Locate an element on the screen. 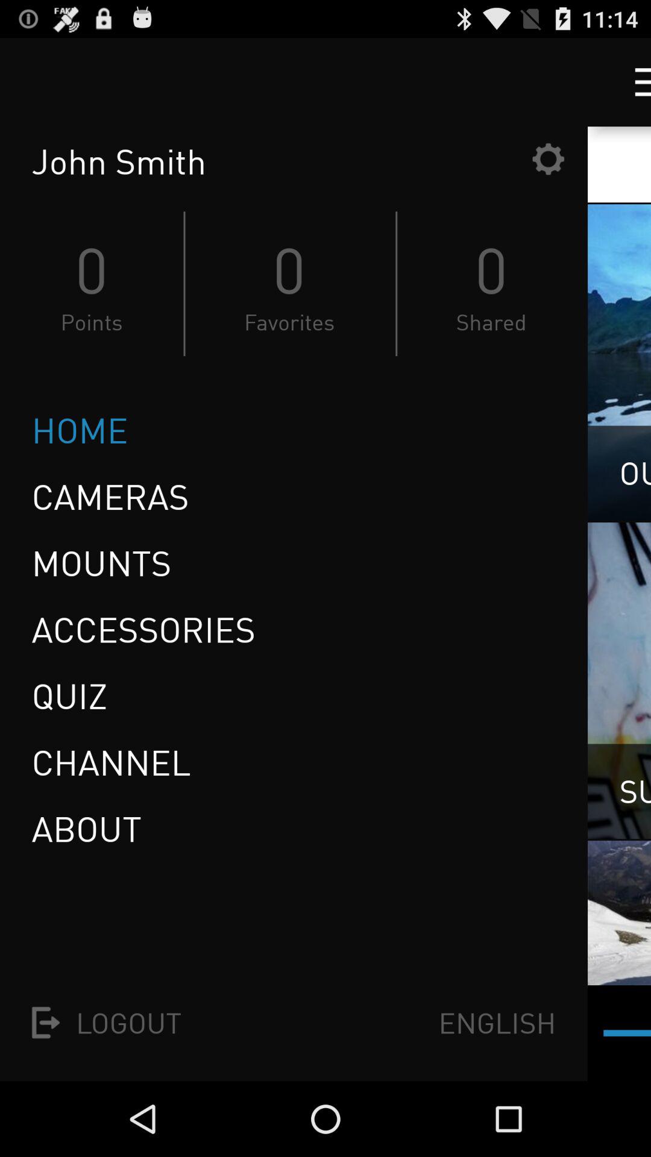  open drop down menu is located at coordinates (632, 82).